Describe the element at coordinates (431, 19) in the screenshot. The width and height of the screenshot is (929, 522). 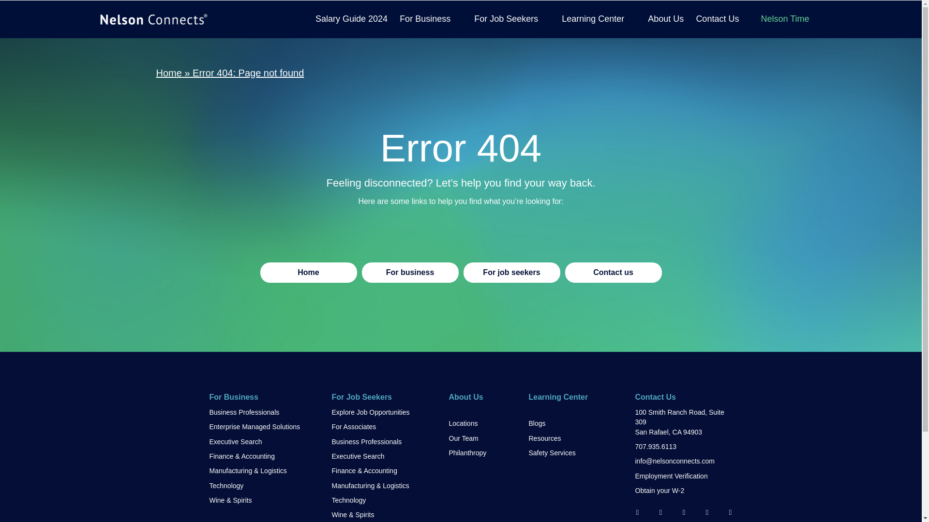
I see `For Business` at that location.